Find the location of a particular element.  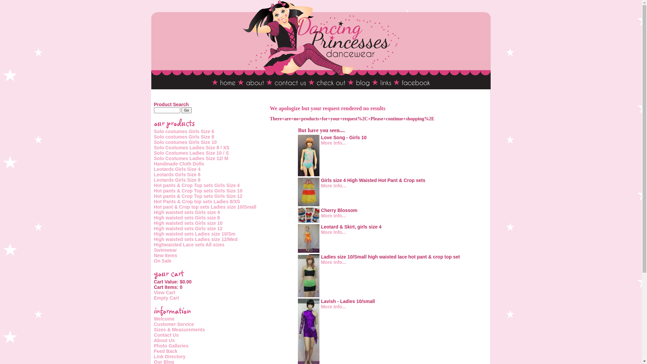

More Info... is located at coordinates (334, 232).